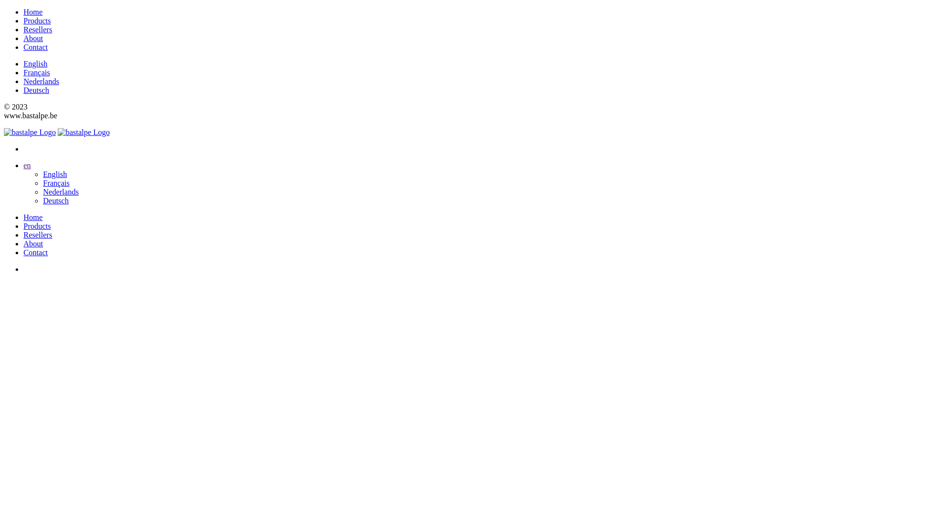 Image resolution: width=939 pixels, height=528 pixels. Describe the element at coordinates (27, 165) in the screenshot. I see `en` at that location.